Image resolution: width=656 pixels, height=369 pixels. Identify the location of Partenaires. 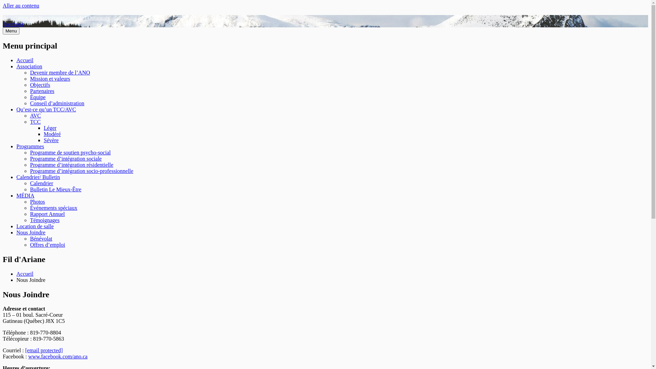
(42, 91).